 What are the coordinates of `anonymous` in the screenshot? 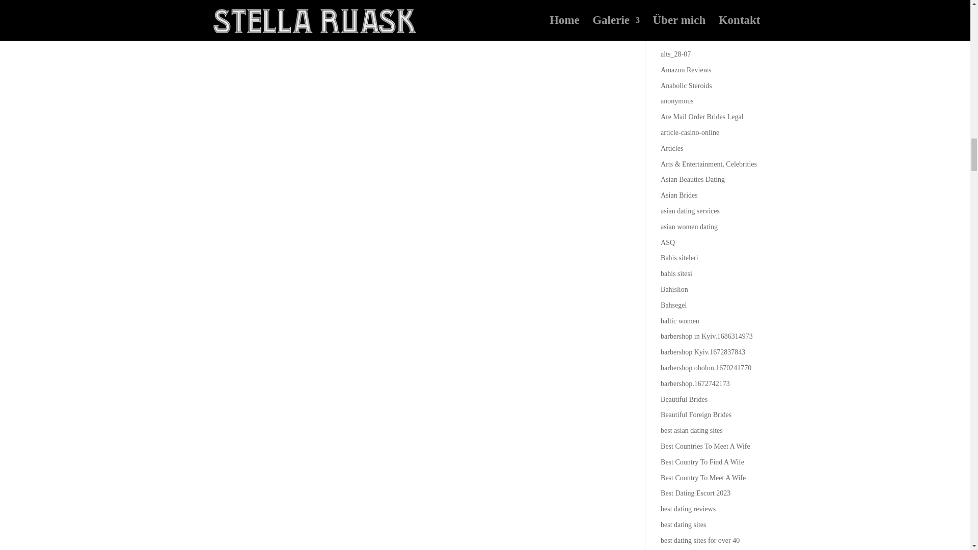 It's located at (677, 101).